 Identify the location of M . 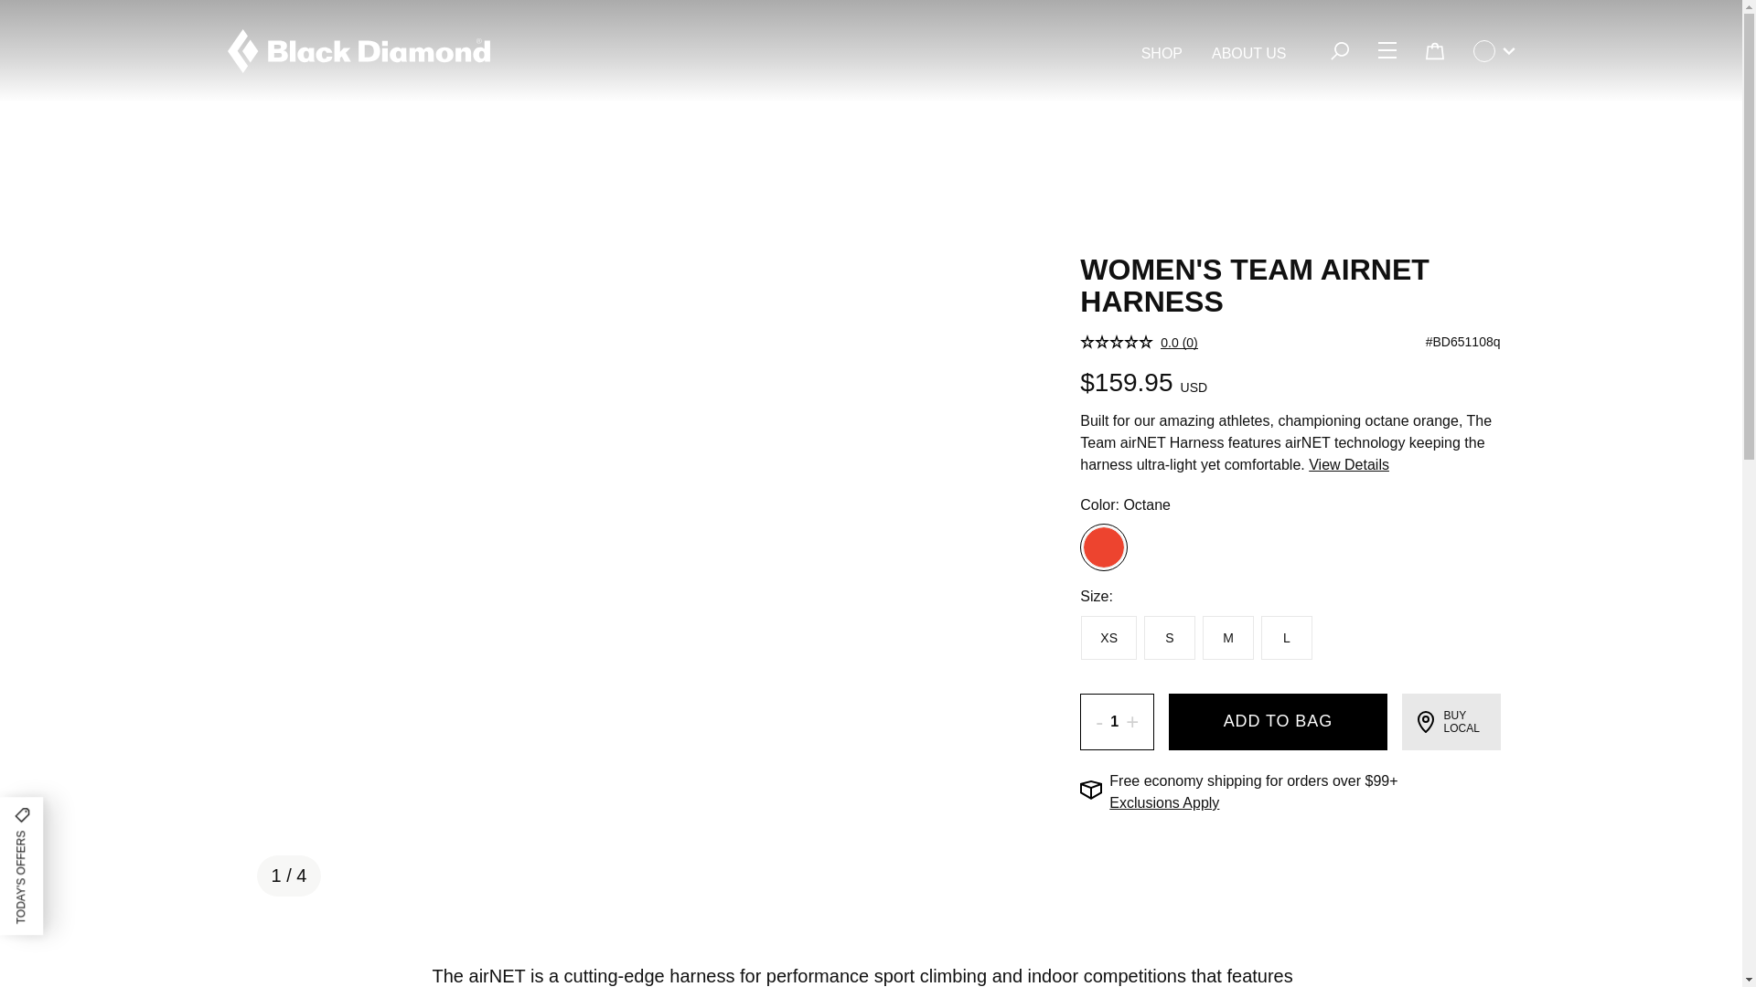
(1227, 638).